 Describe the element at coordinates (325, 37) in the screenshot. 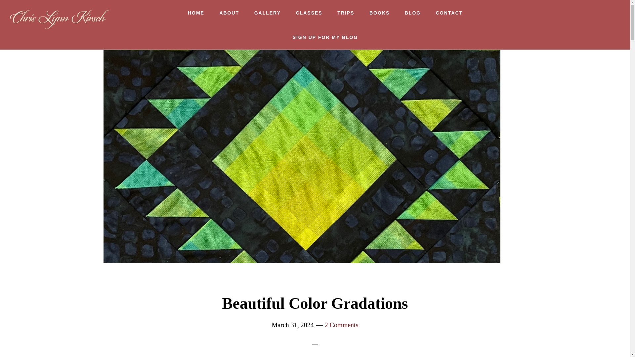

I see `SIGN UP FOR MY BLOG` at that location.